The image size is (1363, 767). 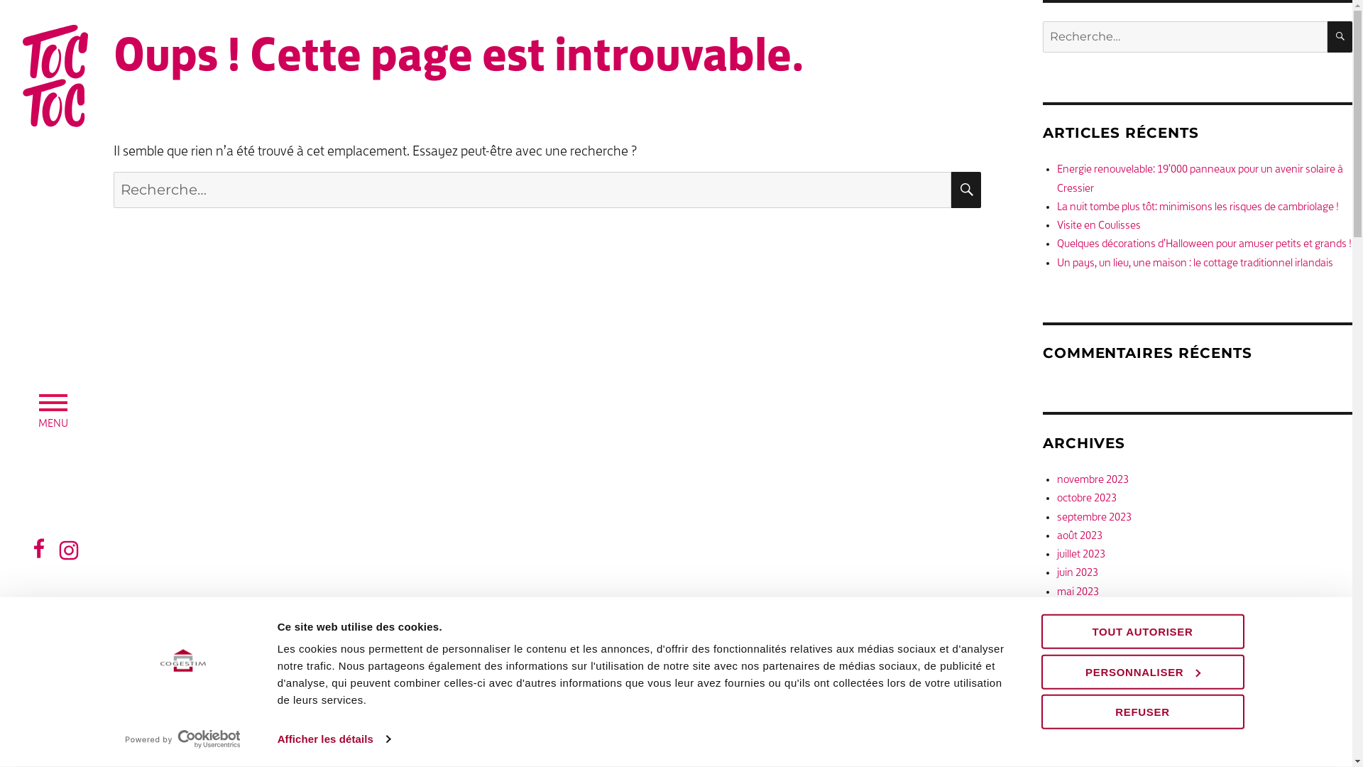 What do you see at coordinates (1081, 555) in the screenshot?
I see `juillet 2023` at bounding box center [1081, 555].